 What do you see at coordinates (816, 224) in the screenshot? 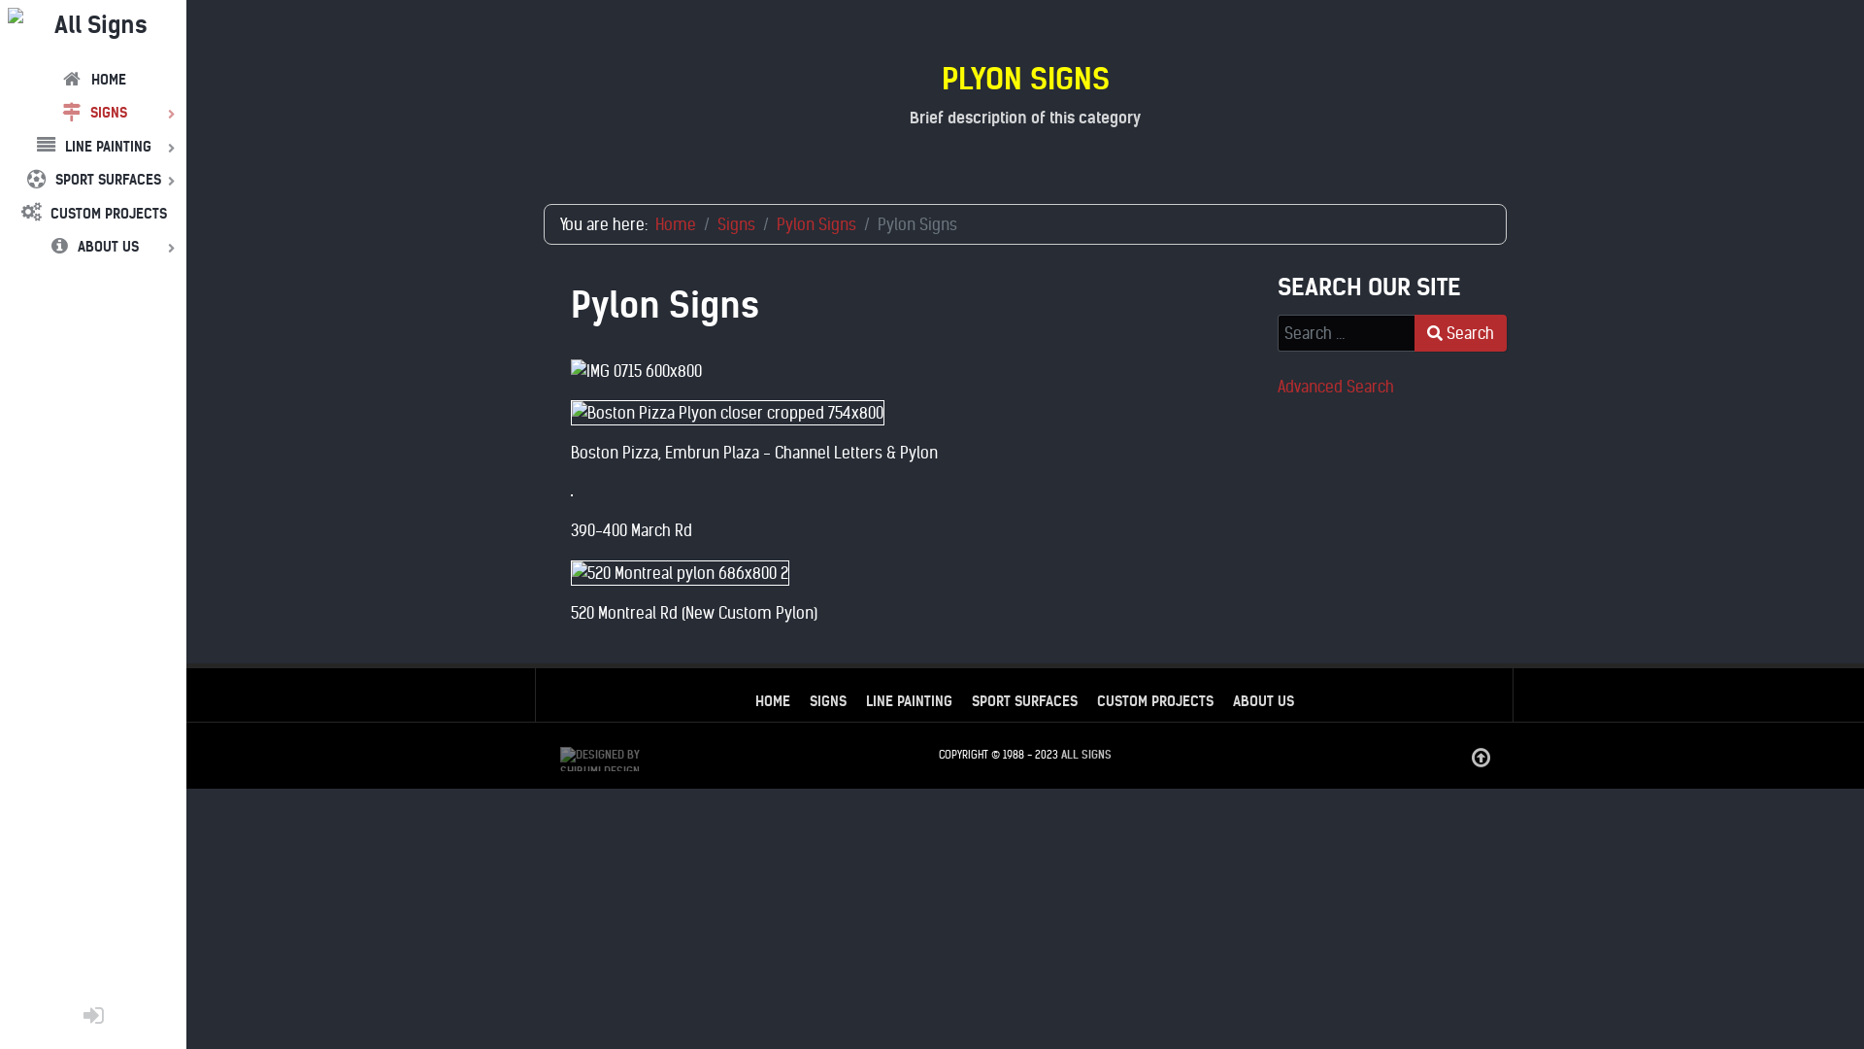
I see `Pylon Signs` at bounding box center [816, 224].